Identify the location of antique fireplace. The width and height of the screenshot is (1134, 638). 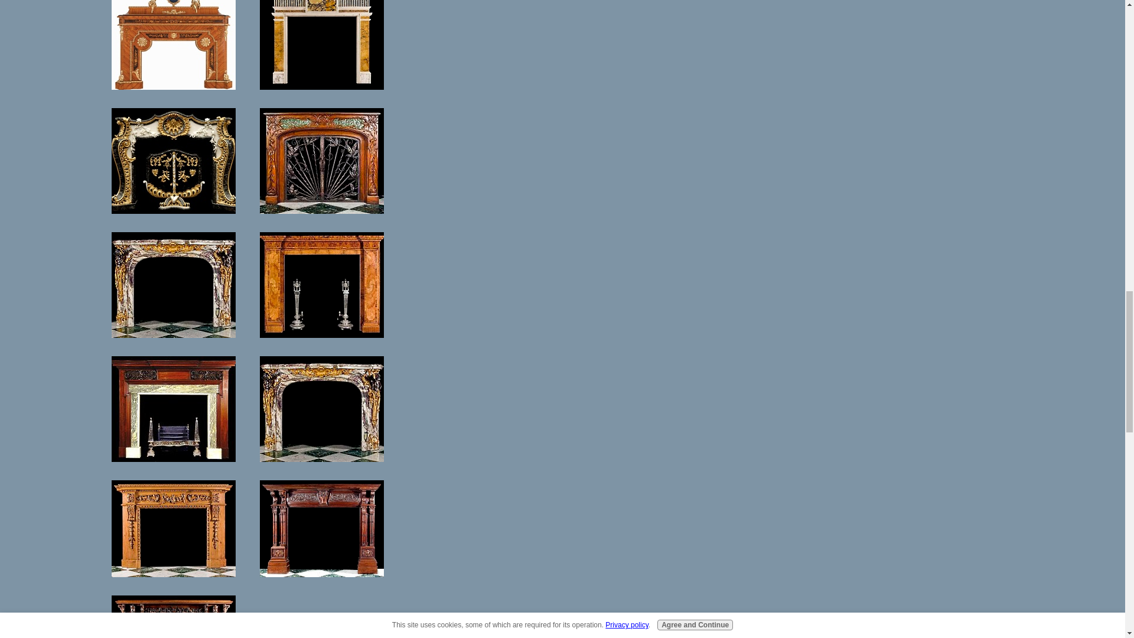
(174, 285).